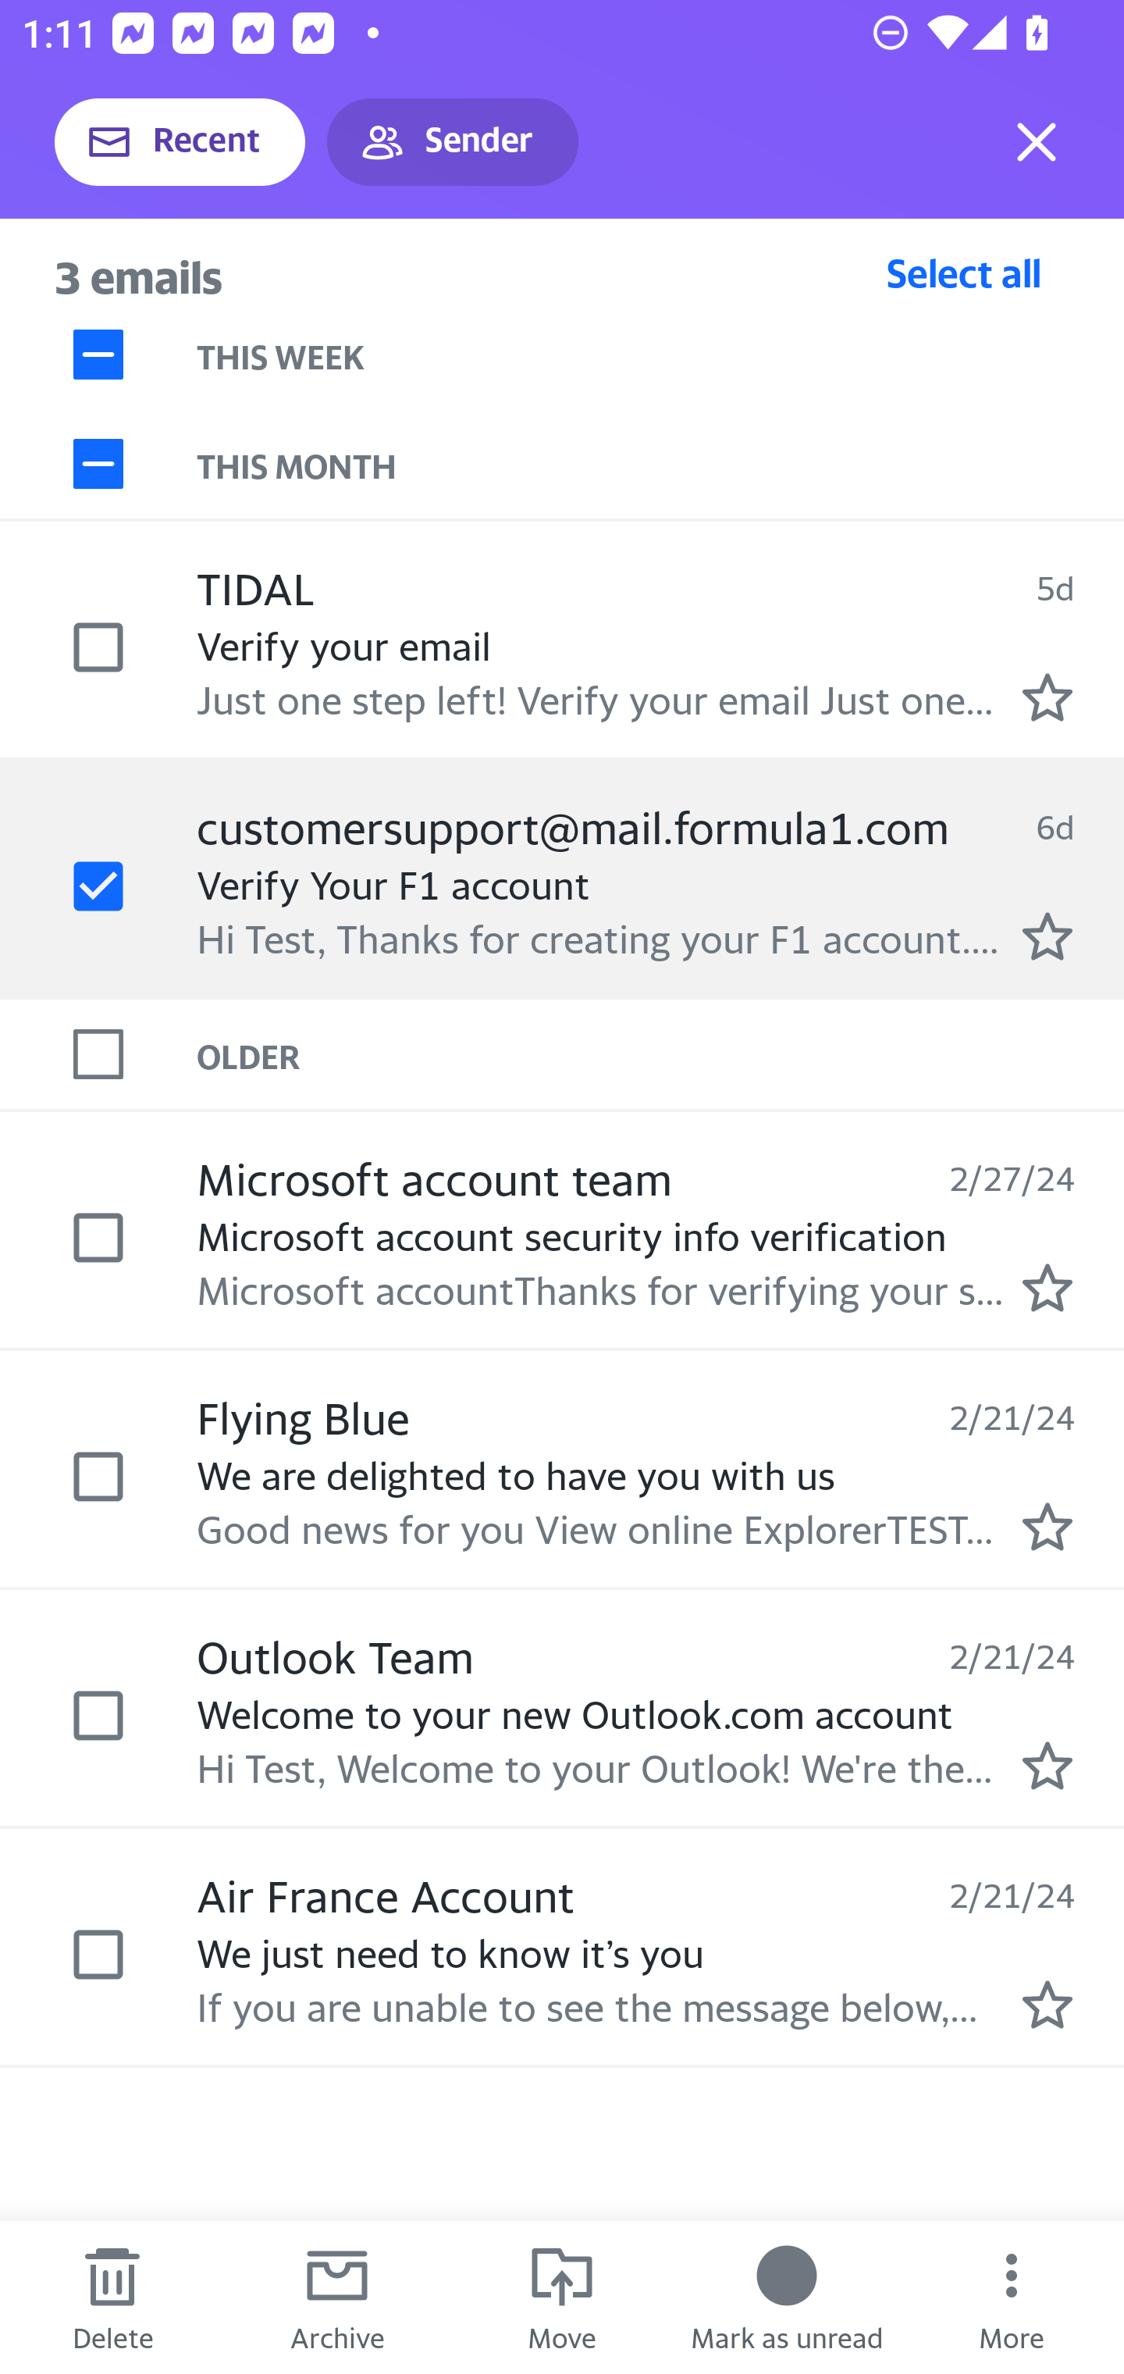  What do you see at coordinates (964, 273) in the screenshot?
I see `Select all` at bounding box center [964, 273].